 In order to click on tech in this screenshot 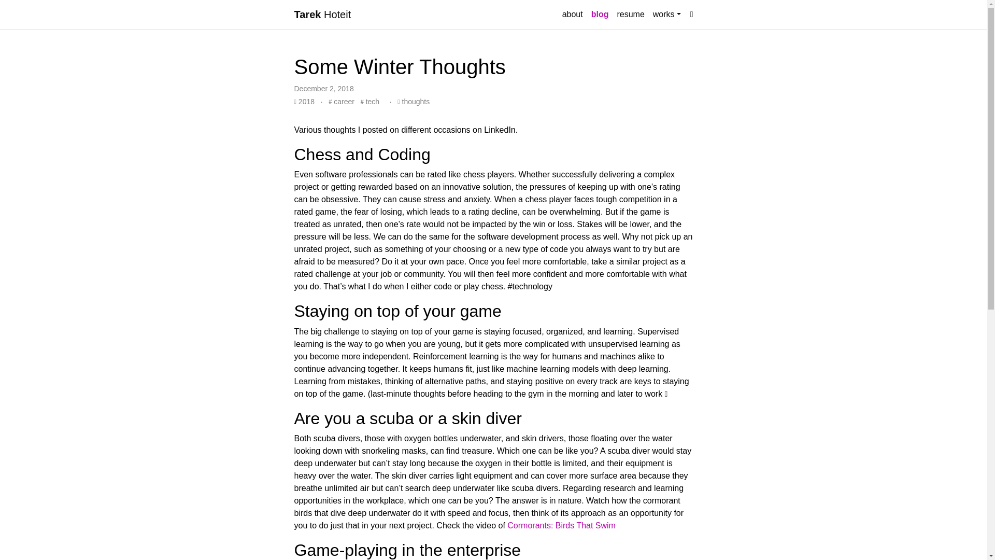, I will do `click(369, 102)`.